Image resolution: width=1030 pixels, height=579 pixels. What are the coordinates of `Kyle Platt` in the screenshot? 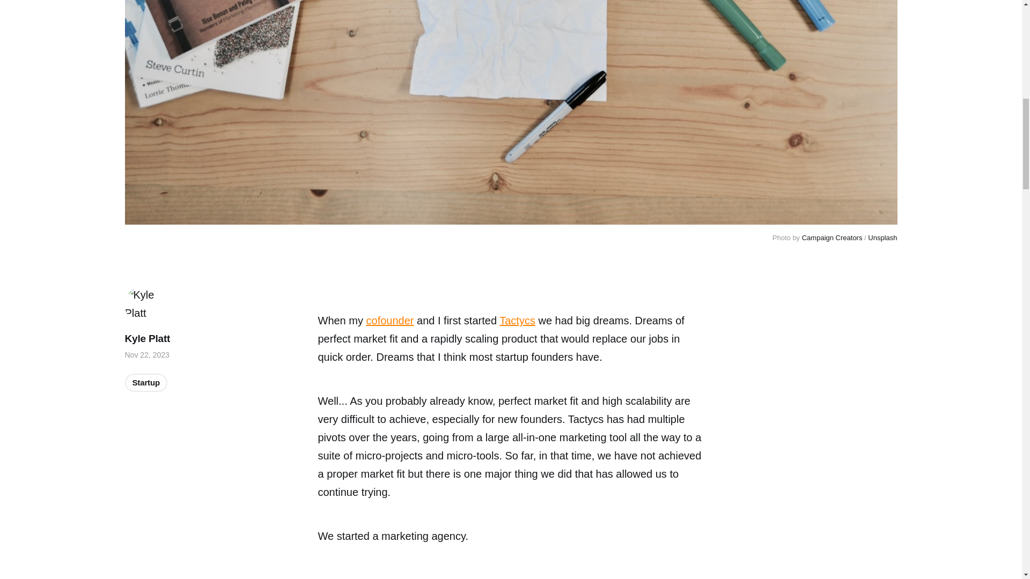 It's located at (147, 338).